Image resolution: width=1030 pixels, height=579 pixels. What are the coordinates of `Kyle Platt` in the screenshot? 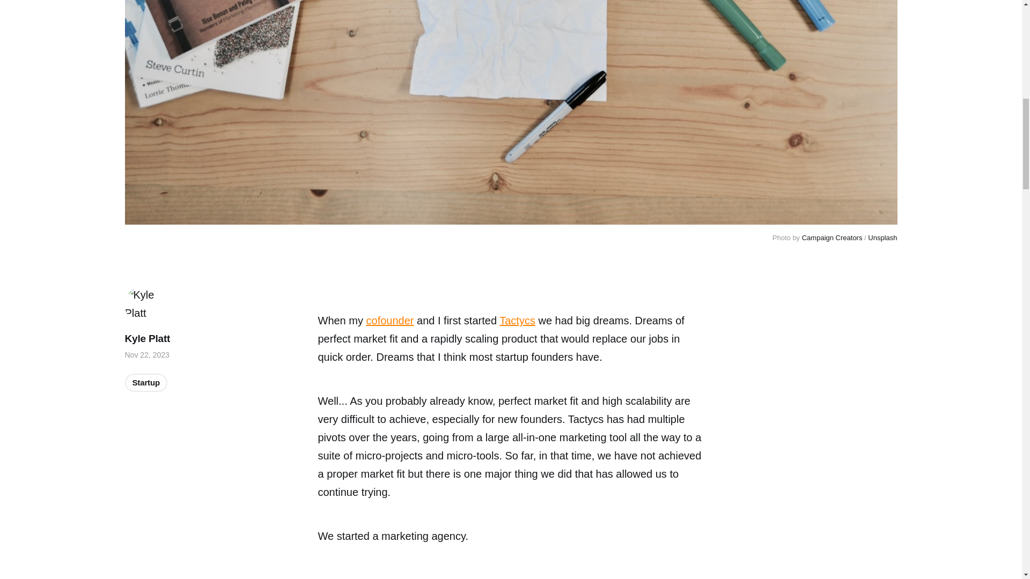 It's located at (147, 338).